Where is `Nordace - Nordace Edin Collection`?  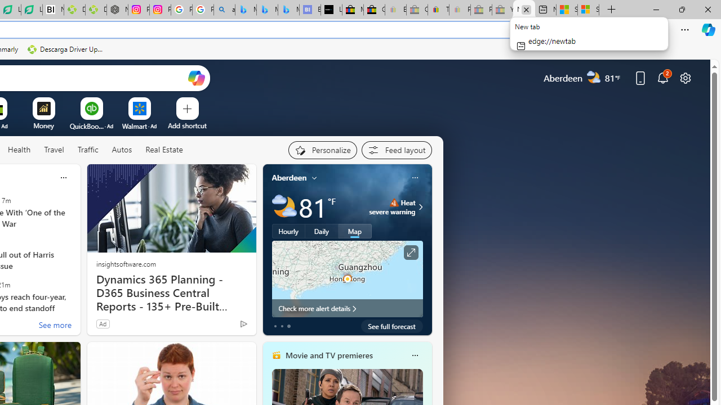 Nordace - Nordace Edin Collection is located at coordinates (117, 10).